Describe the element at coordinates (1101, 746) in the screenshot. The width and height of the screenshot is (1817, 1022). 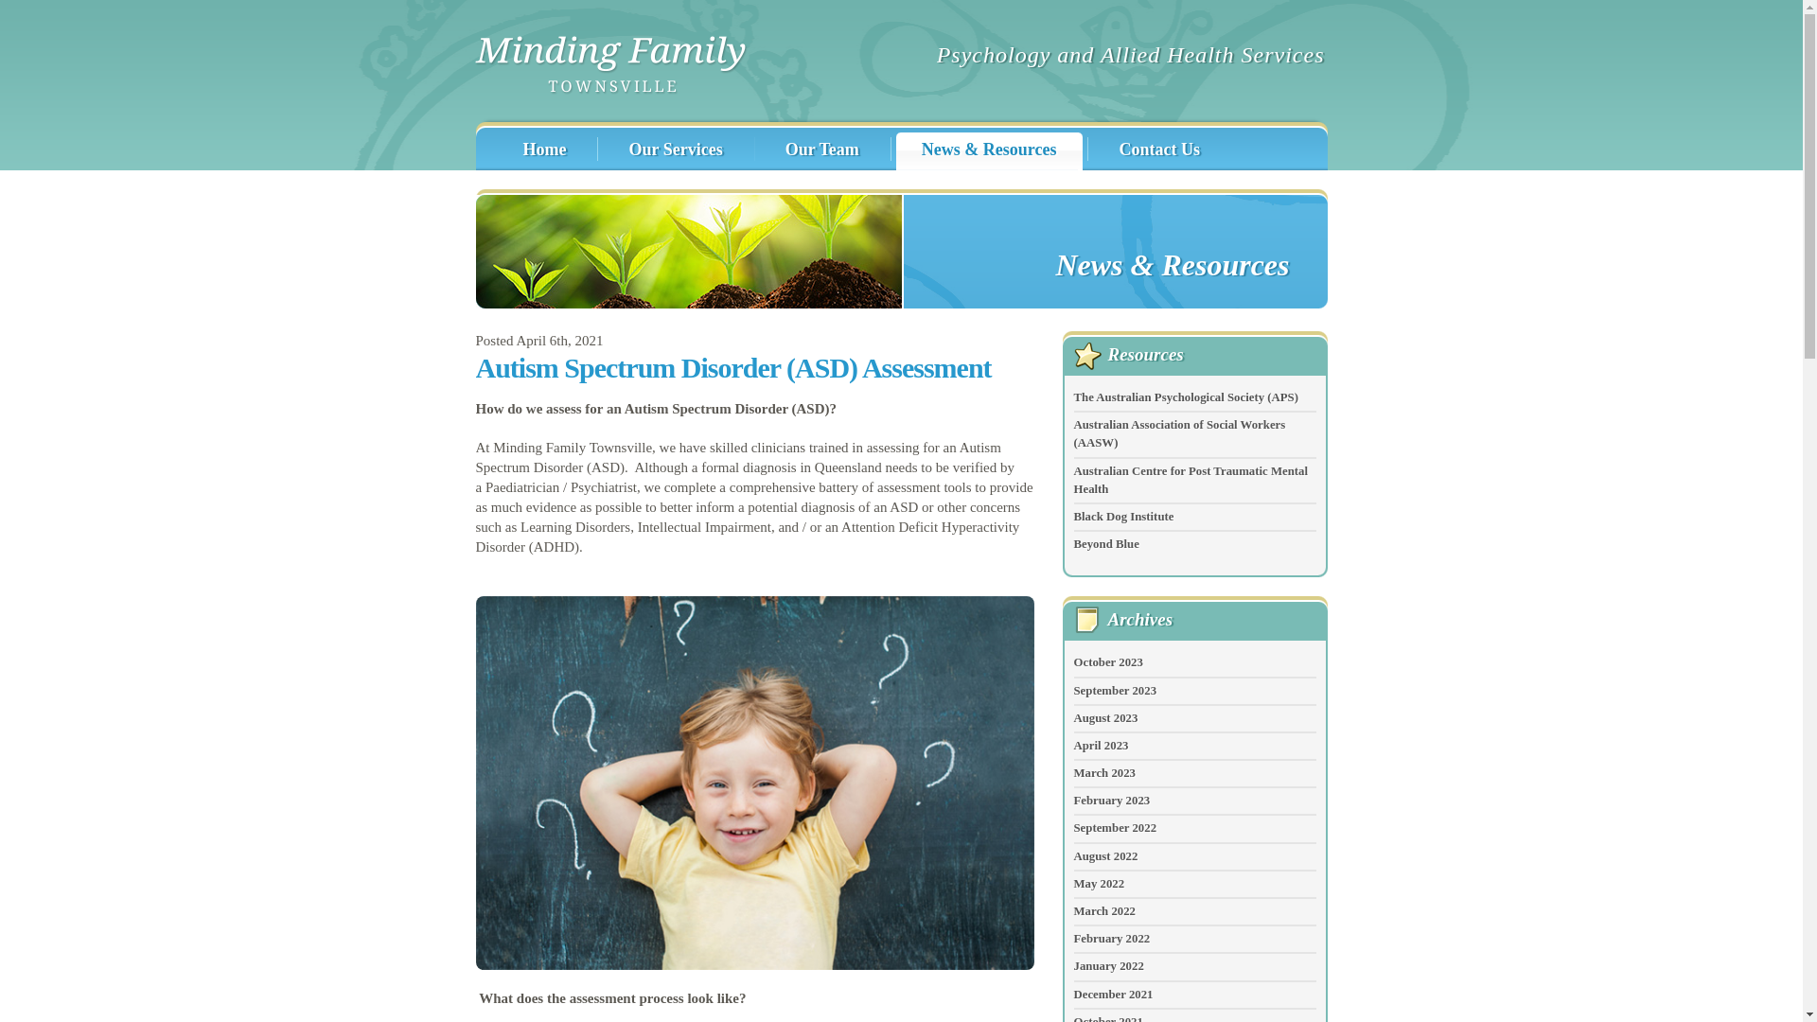
I see `April 2023` at that location.